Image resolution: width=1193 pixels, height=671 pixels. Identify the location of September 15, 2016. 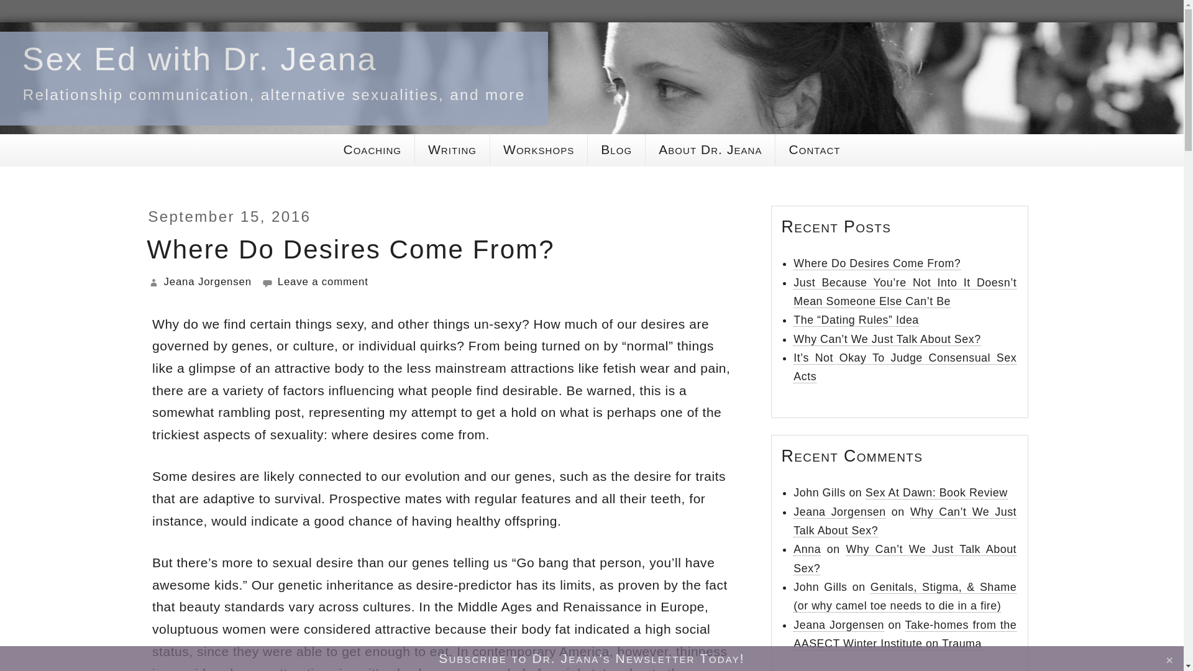
(229, 216).